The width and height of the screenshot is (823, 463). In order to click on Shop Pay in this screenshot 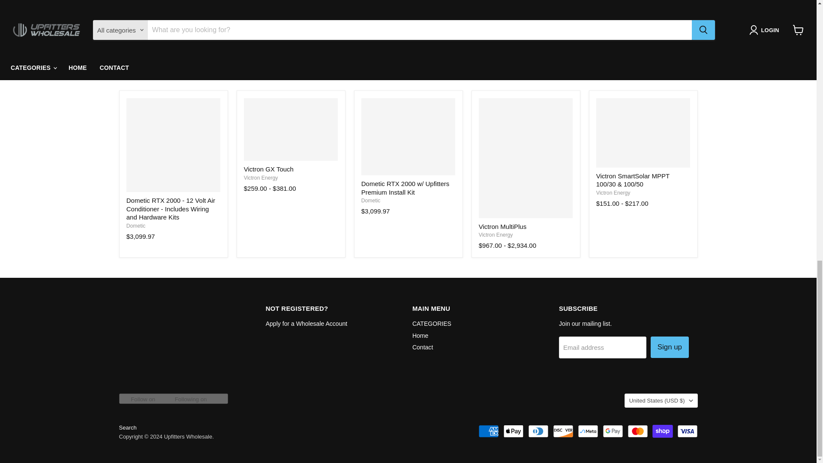, I will do `click(663, 431)`.